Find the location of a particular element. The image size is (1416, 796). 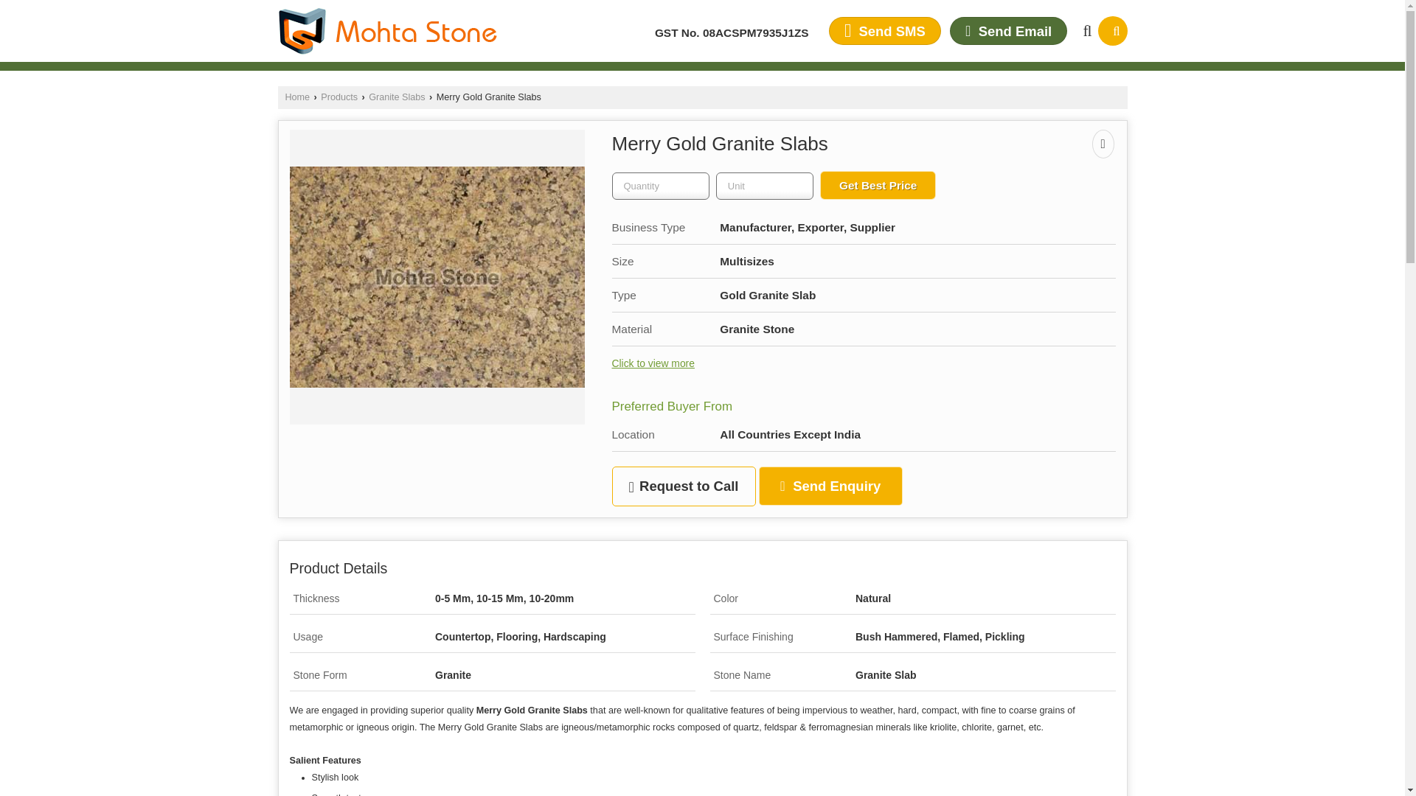

Send SMS is located at coordinates (885, 30).